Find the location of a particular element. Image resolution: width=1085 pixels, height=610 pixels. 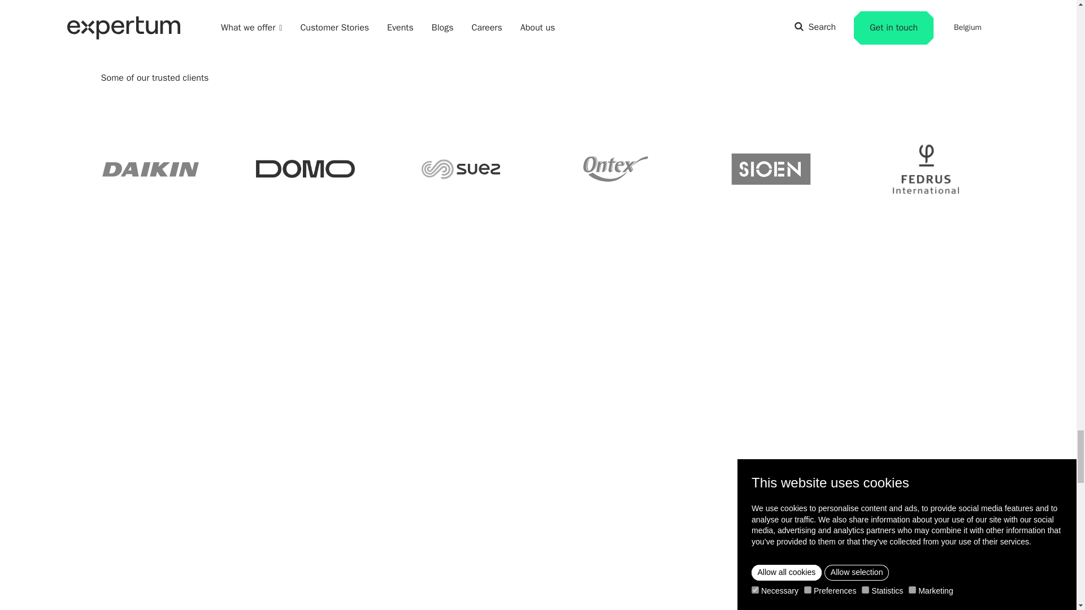

Download is located at coordinates (305, 168).